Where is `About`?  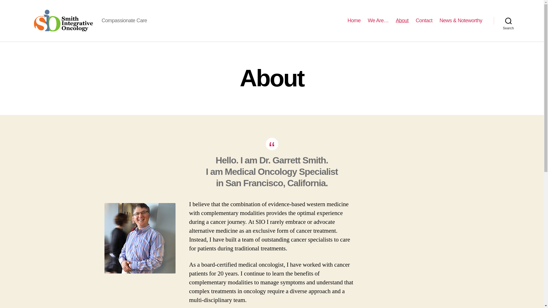 About is located at coordinates (402, 21).